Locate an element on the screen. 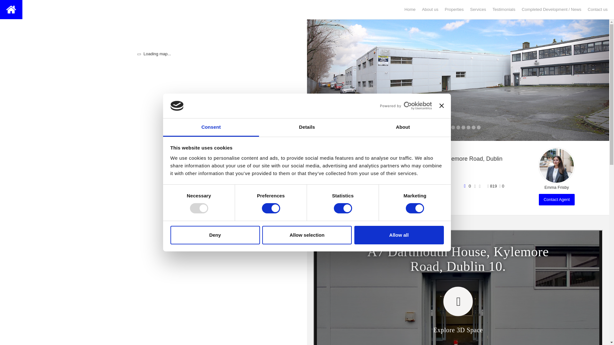 The image size is (614, 345). Allow all is located at coordinates (399, 235).